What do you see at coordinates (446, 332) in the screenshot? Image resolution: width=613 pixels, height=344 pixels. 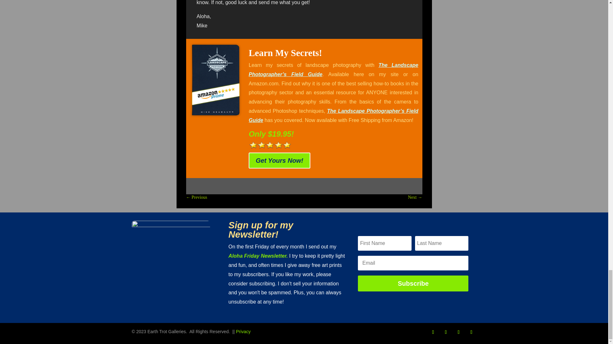 I see `Follow on Instagram` at bounding box center [446, 332].